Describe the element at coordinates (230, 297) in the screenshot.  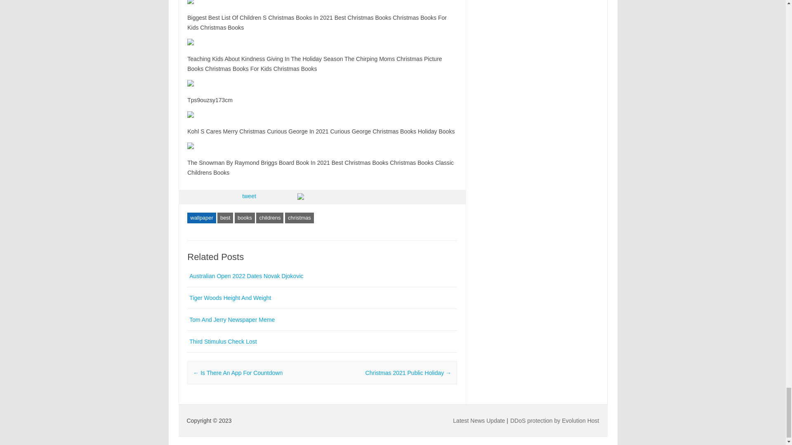
I see `Tiger Woods Height And Weight` at that location.